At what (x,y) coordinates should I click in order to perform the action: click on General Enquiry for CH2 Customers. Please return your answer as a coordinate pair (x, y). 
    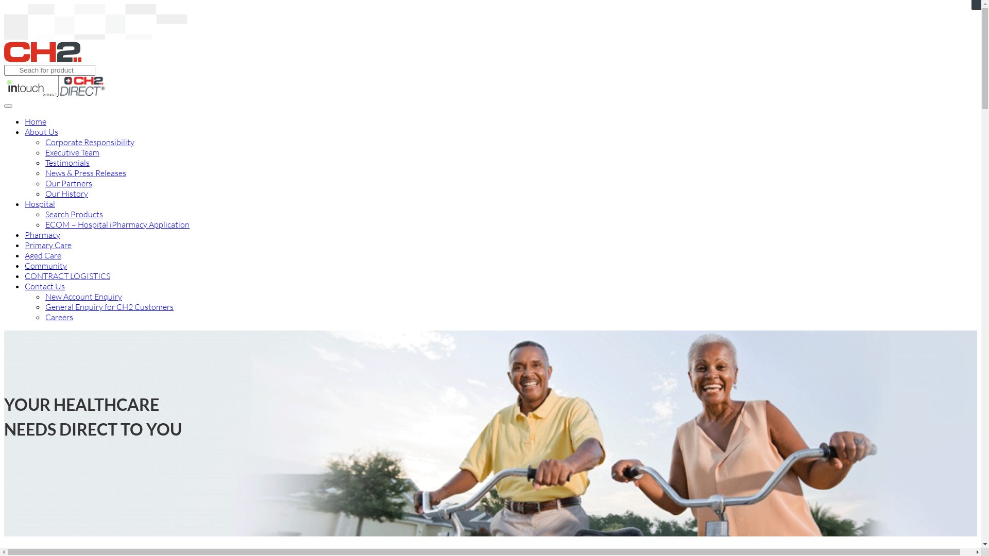
    Looking at the image, I should click on (109, 307).